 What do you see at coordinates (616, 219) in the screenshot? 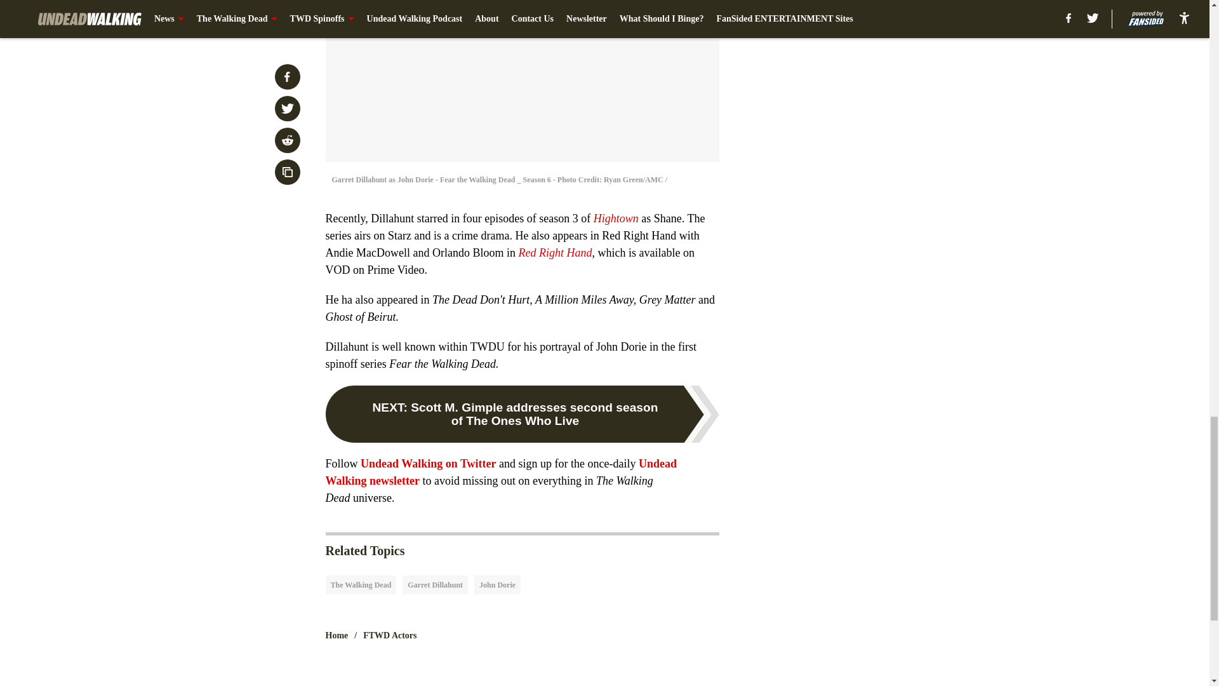
I see `Hightown` at bounding box center [616, 219].